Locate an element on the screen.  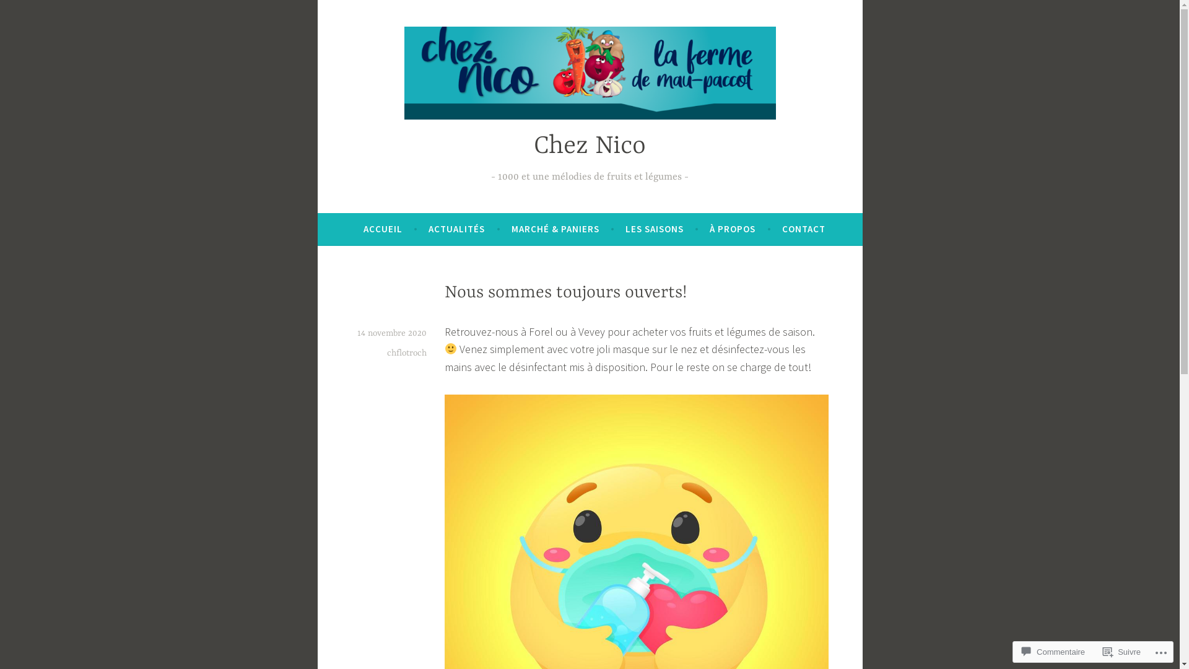
LES SAISONS is located at coordinates (654, 229).